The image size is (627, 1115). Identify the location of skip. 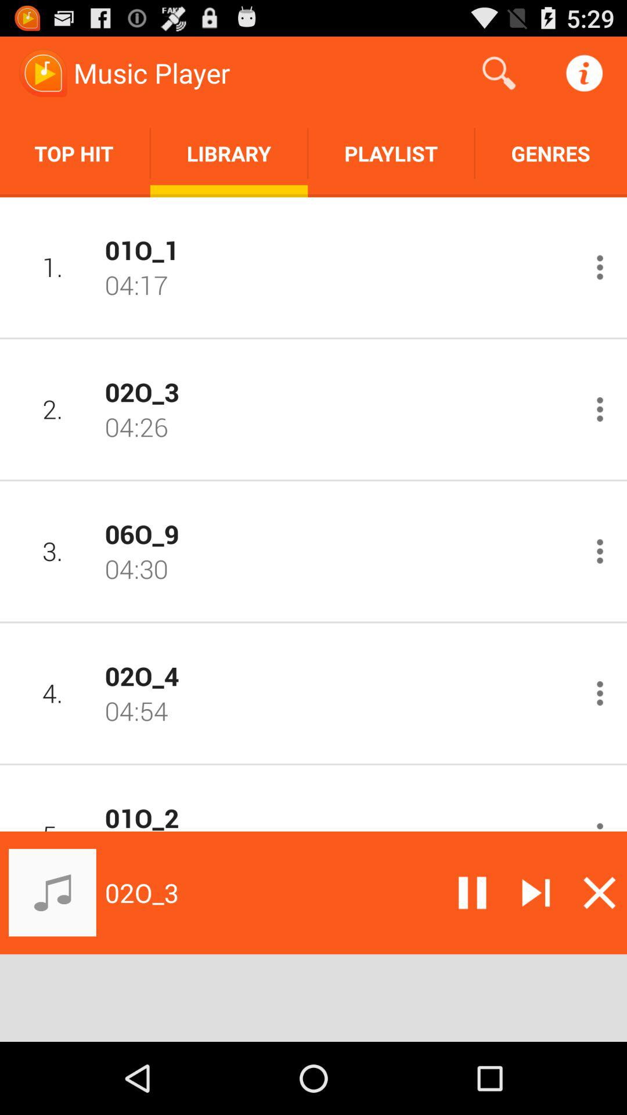
(536, 893).